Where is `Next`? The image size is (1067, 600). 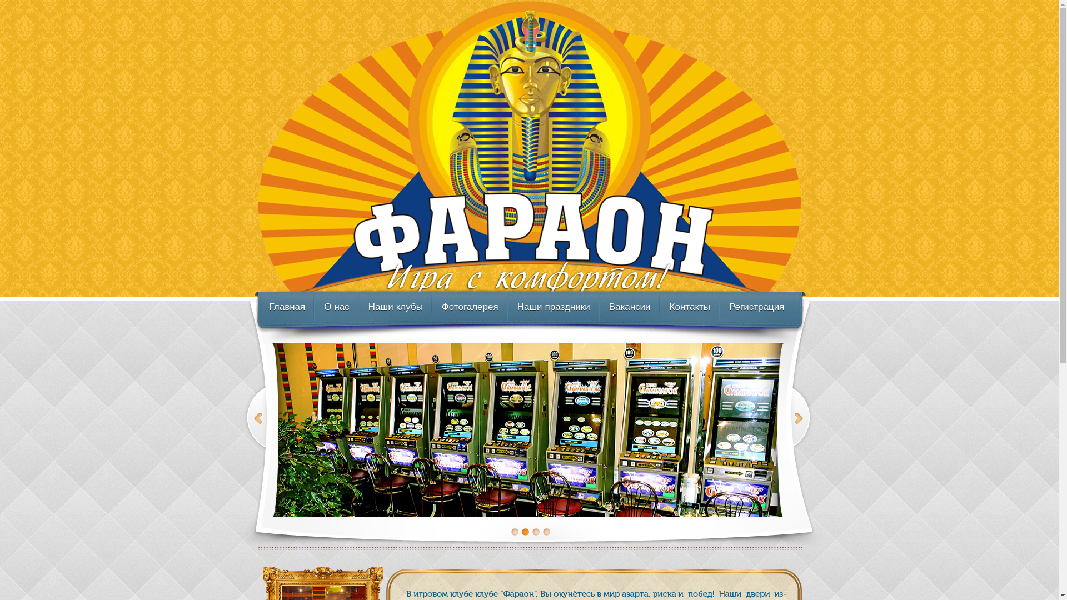 Next is located at coordinates (800, 430).